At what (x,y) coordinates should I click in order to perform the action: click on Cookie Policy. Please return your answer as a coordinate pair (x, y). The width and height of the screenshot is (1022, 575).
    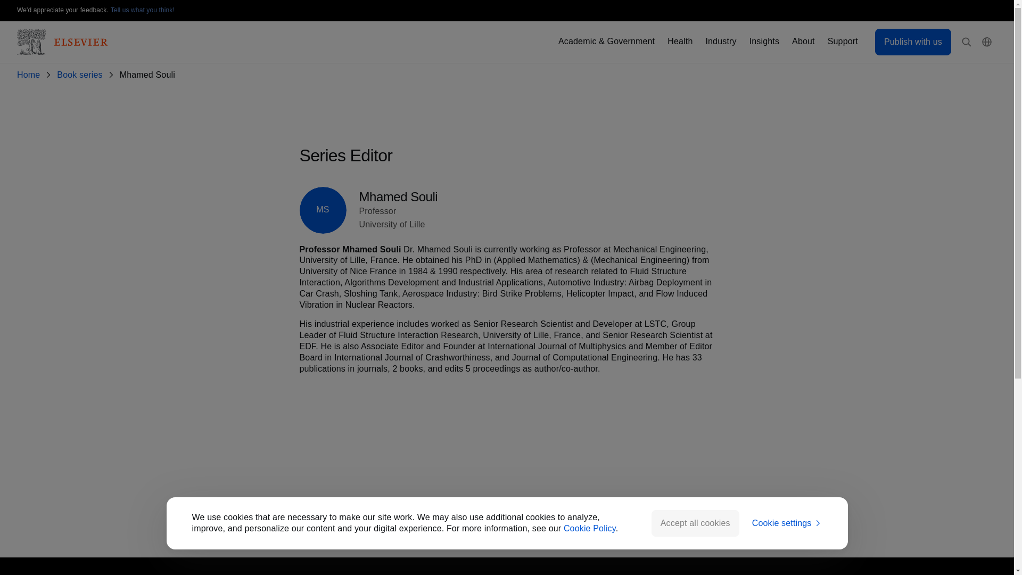
    Looking at the image, I should click on (590, 528).